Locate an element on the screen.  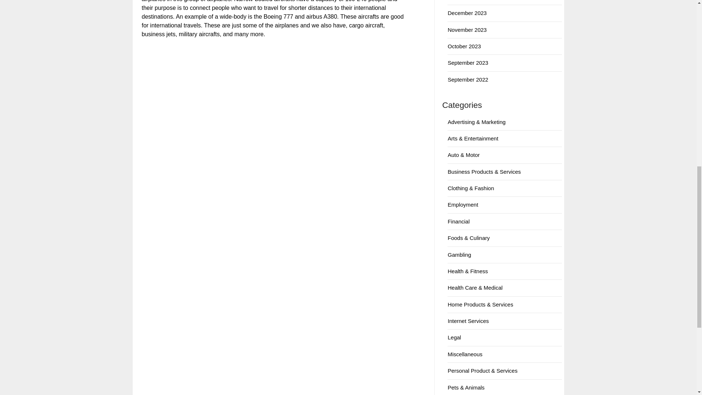
December 2023 is located at coordinates (467, 13).